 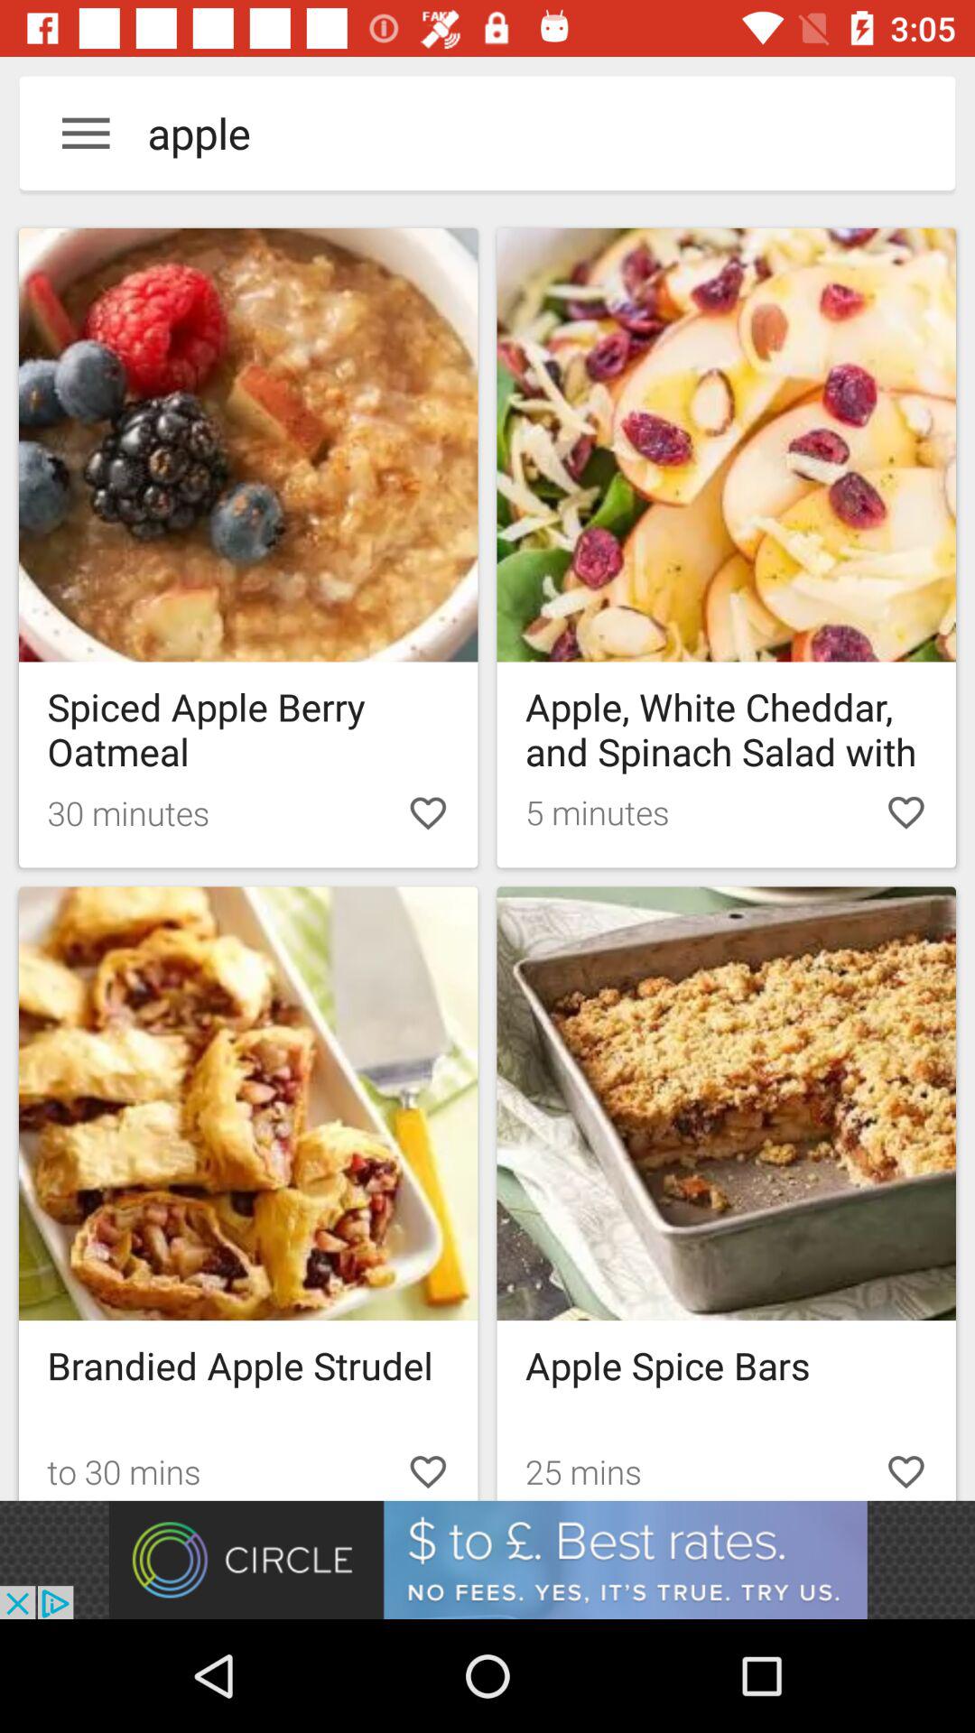 I want to click on select the image which is on the top left corner of the screen, so click(x=248, y=445).